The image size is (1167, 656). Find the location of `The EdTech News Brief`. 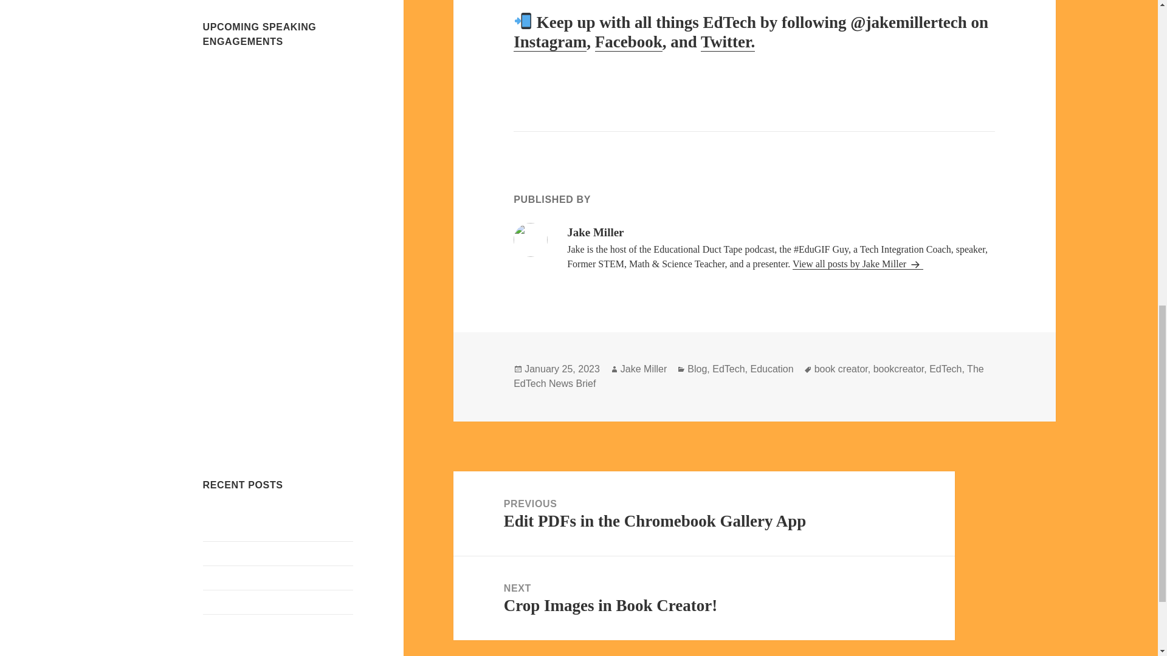

The EdTech News Brief is located at coordinates (748, 377).